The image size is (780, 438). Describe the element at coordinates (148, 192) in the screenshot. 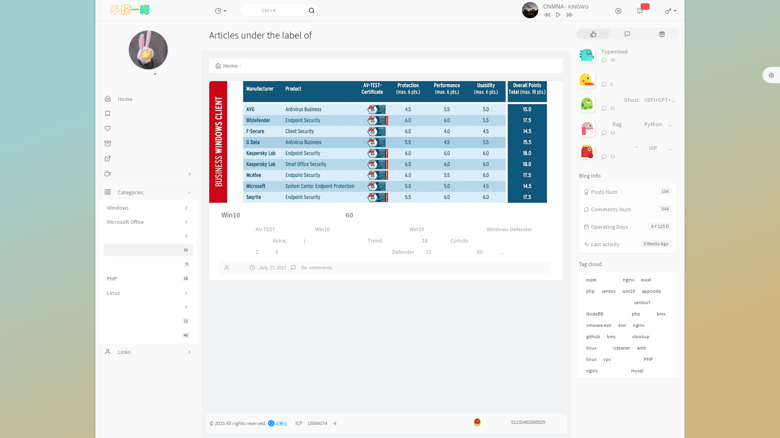

I see `Categories` at that location.